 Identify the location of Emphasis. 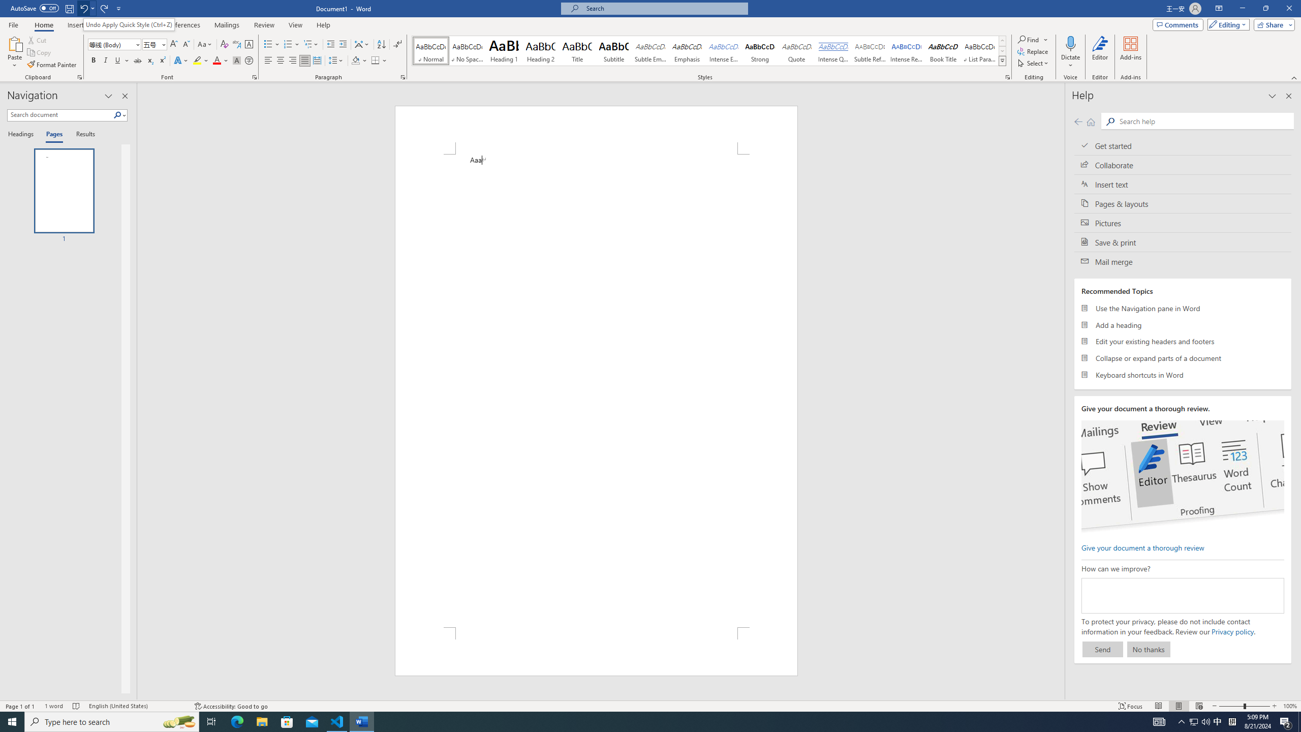
(687, 51).